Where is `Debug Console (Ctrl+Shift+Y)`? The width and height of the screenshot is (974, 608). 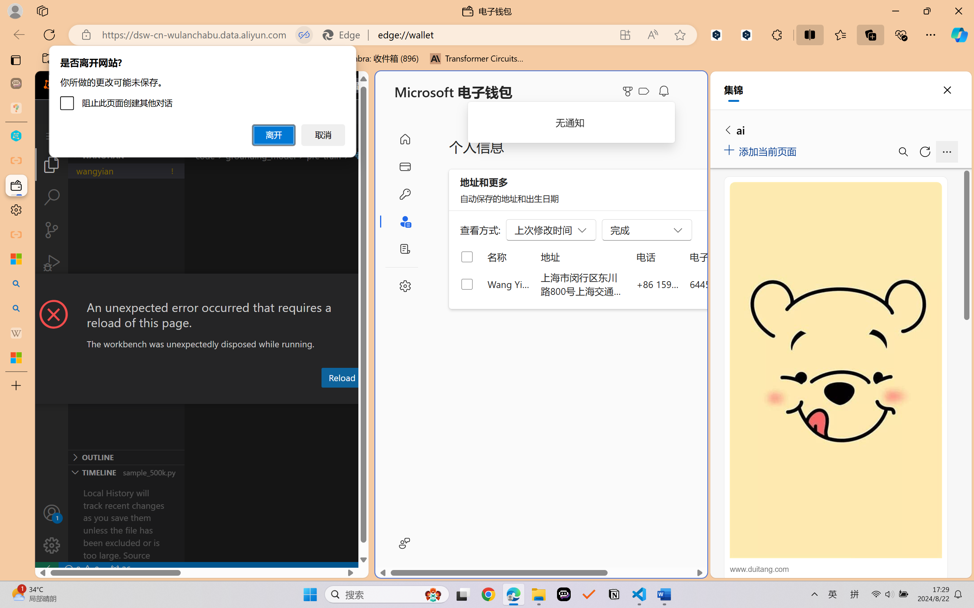
Debug Console (Ctrl+Shift+Y) is located at coordinates (325, 396).